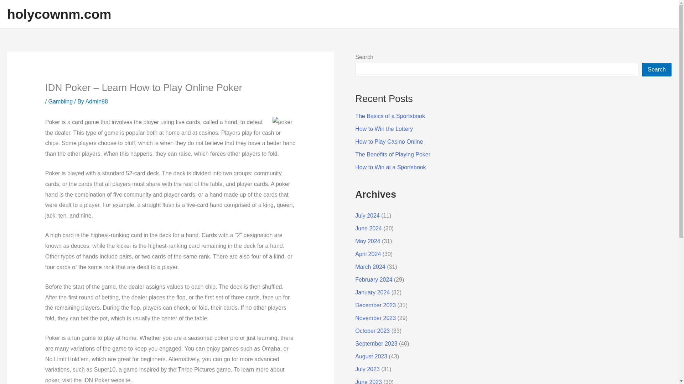 Image resolution: width=684 pixels, height=384 pixels. Describe the element at coordinates (368, 228) in the screenshot. I see `June 2024` at that location.